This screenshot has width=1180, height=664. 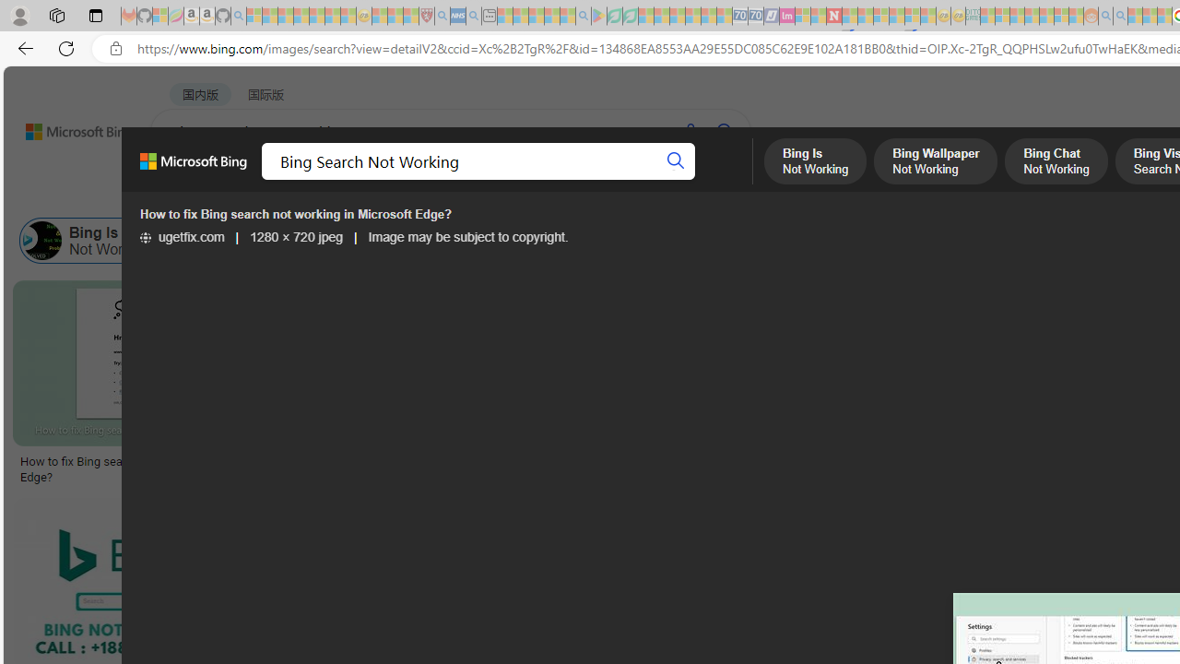 What do you see at coordinates (434, 240) in the screenshot?
I see `Bing Chat Not Working` at bounding box center [434, 240].